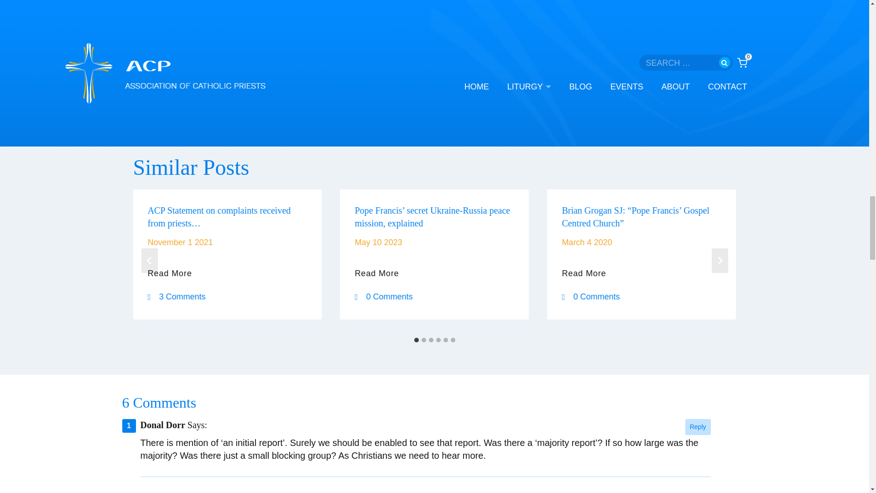 The height and width of the screenshot is (493, 876). Describe the element at coordinates (386, 297) in the screenshot. I see `0 Comments` at that location.